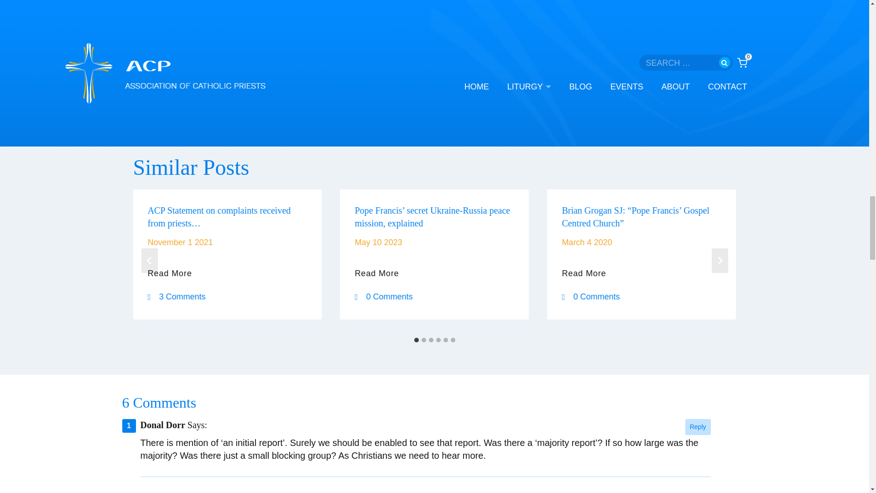 The height and width of the screenshot is (493, 876). Describe the element at coordinates (386, 297) in the screenshot. I see `0 Comments` at that location.